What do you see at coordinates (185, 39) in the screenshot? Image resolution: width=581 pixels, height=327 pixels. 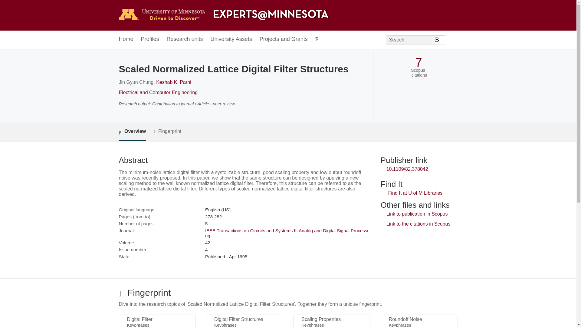 I see `Research units` at bounding box center [185, 39].